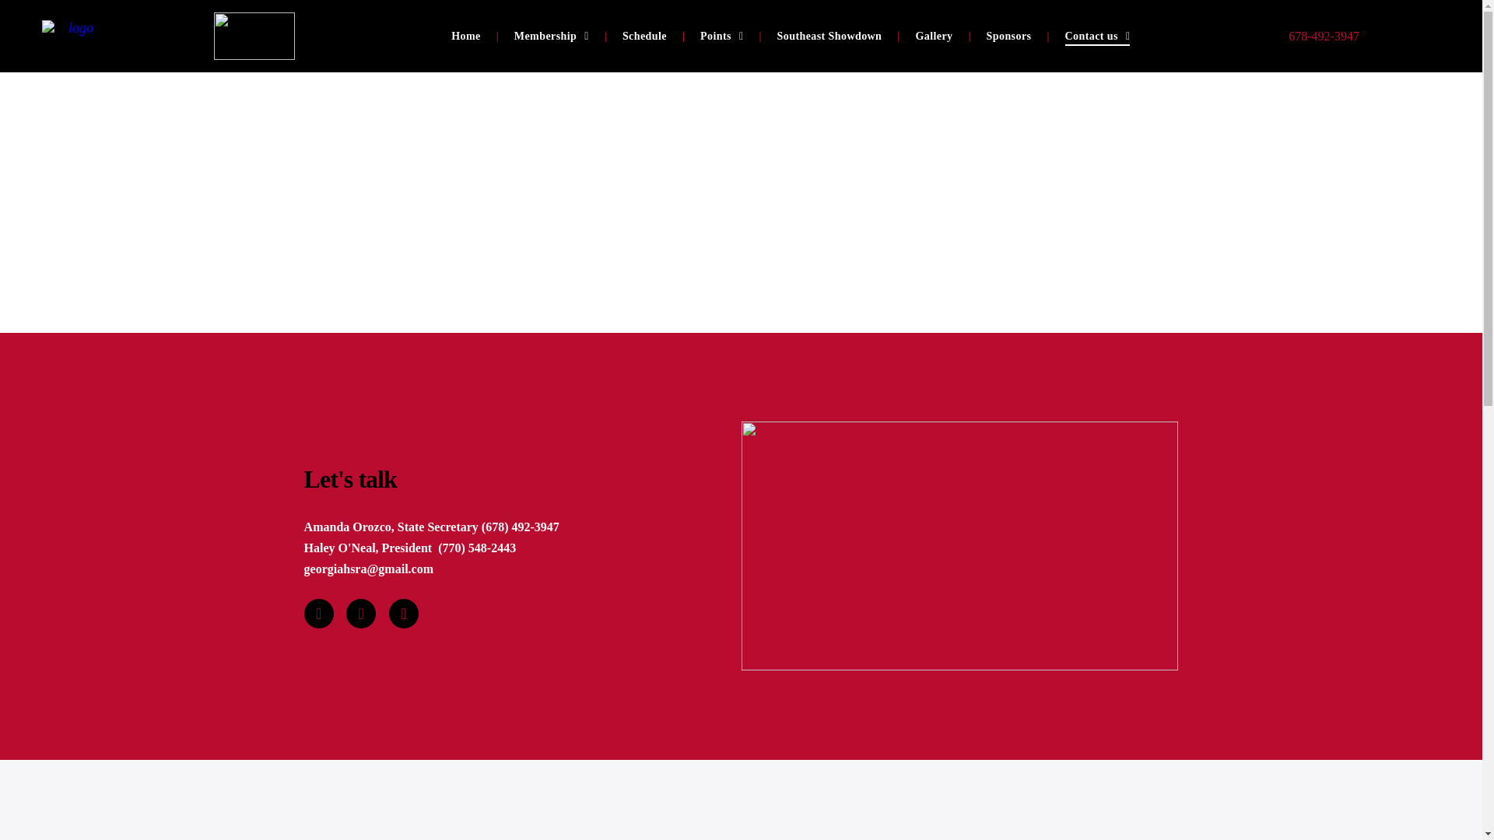 The width and height of the screenshot is (1494, 840). Describe the element at coordinates (934, 36) in the screenshot. I see `Gallery` at that location.